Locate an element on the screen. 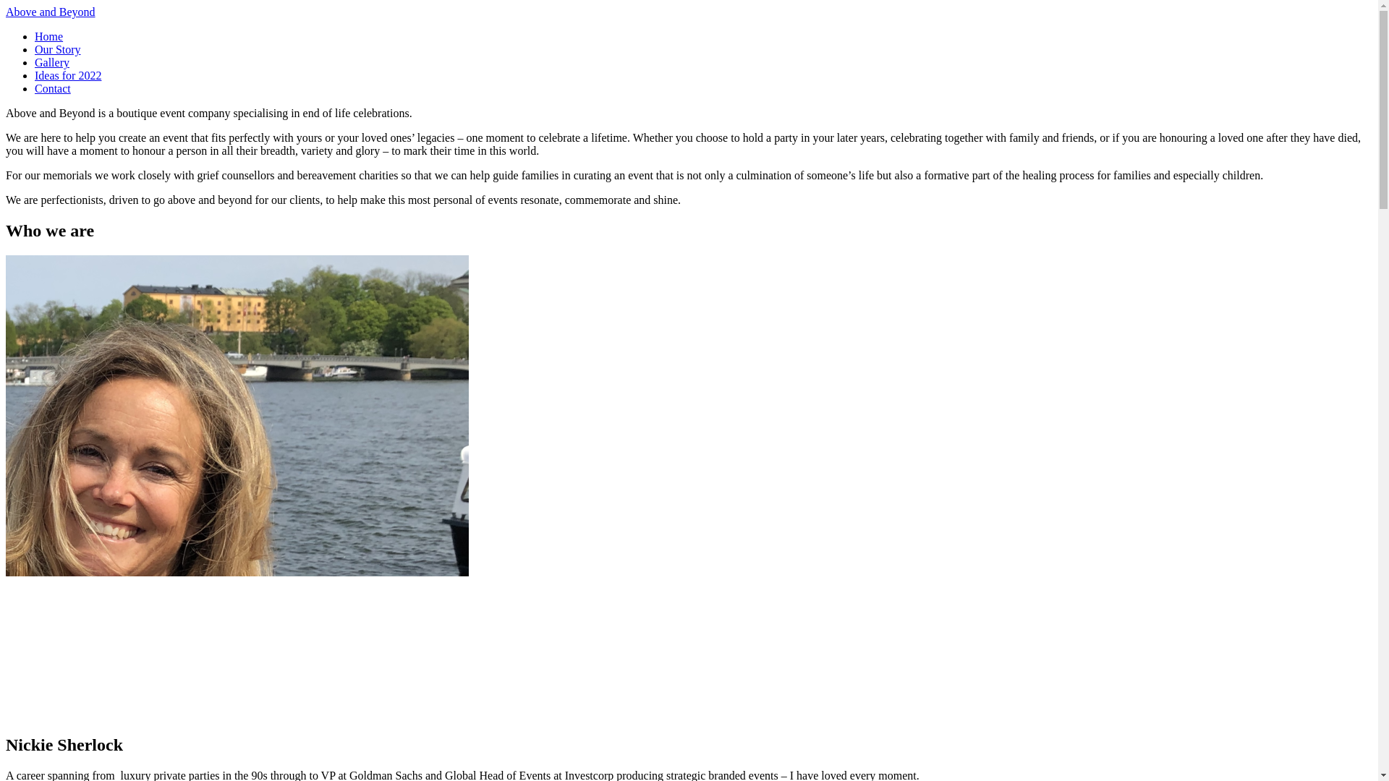 This screenshot has width=1389, height=781. Ideas for 2022 is located at coordinates (68, 75).